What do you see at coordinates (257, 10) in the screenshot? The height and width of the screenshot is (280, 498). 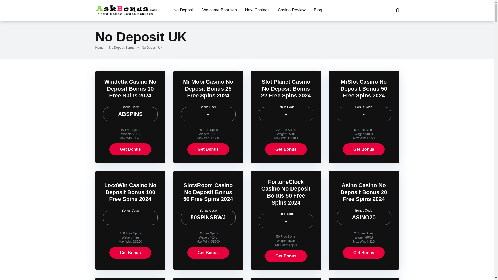 I see `New Casinos` at bounding box center [257, 10].